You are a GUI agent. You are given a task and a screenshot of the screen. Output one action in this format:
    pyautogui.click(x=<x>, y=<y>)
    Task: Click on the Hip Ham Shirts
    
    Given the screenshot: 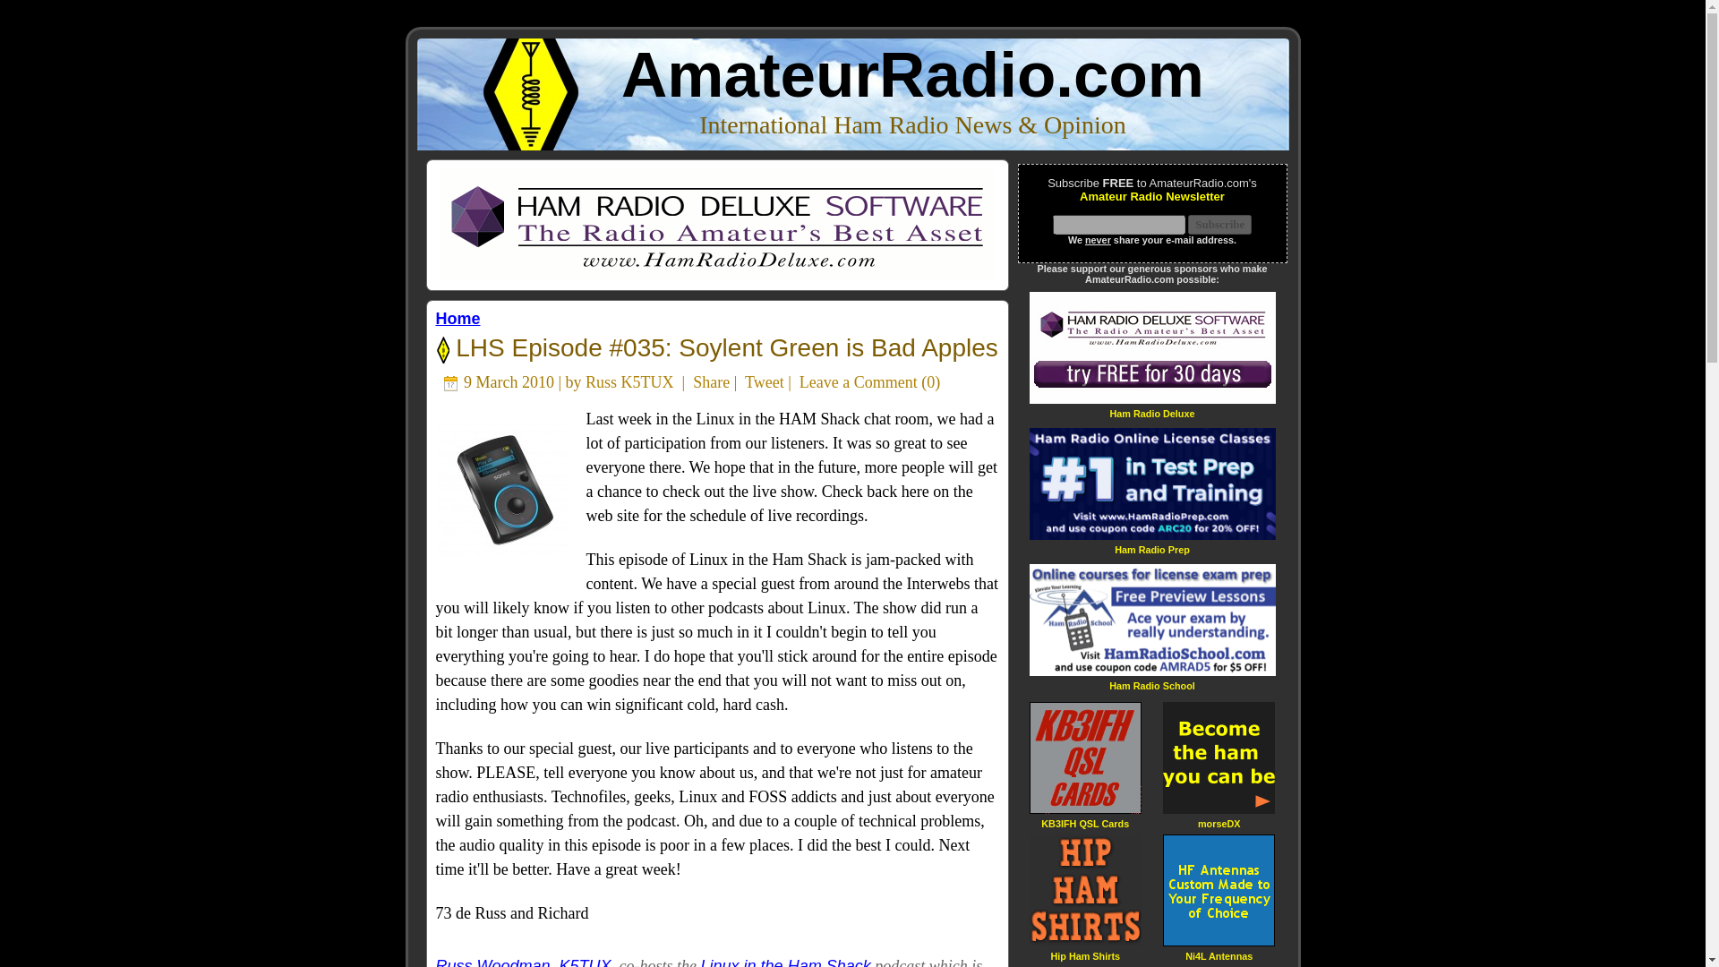 What is the action you would take?
    pyautogui.click(x=1085, y=954)
    